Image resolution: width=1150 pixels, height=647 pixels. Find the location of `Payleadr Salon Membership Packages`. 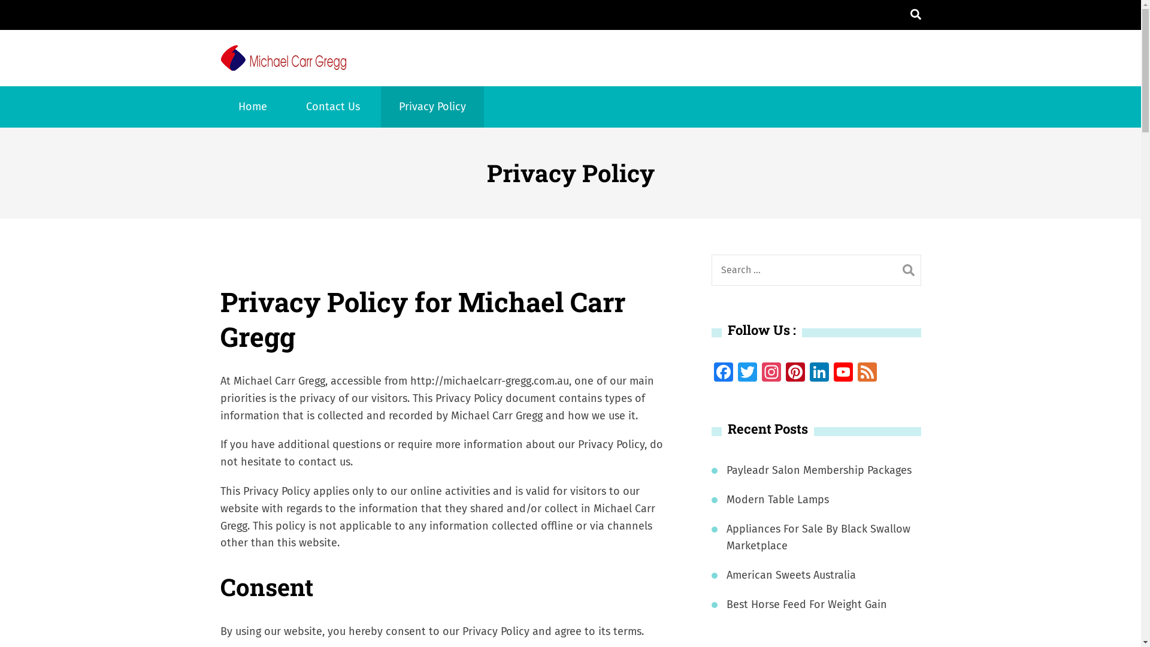

Payleadr Salon Membership Packages is located at coordinates (818, 471).